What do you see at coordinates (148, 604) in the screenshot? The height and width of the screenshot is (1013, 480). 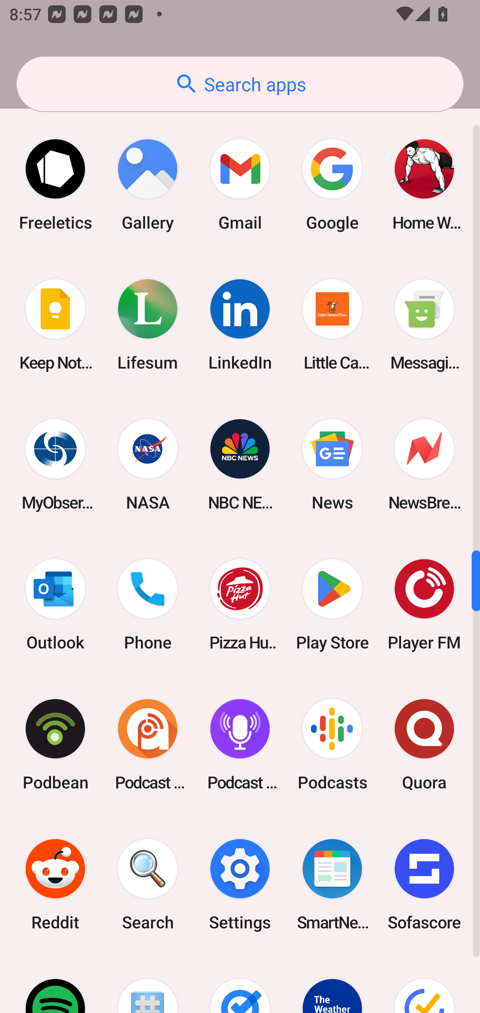 I see `Phone` at bounding box center [148, 604].